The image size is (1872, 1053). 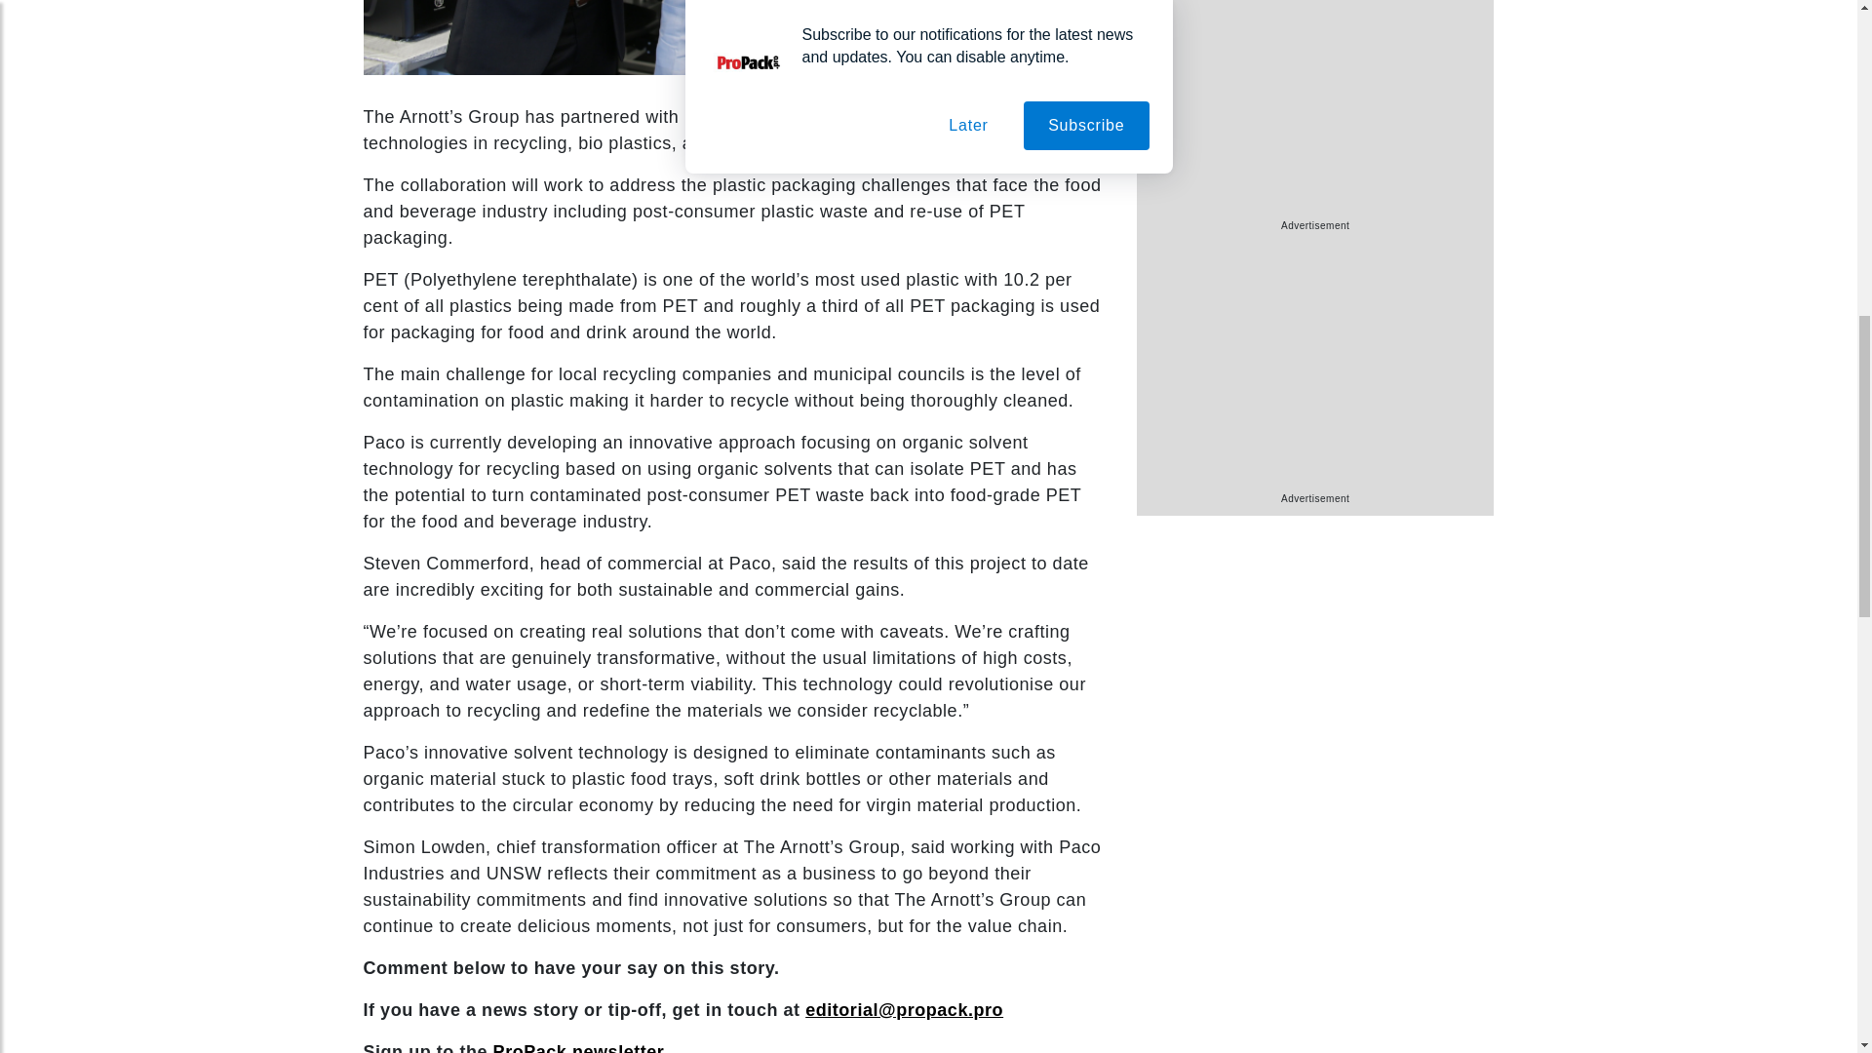 What do you see at coordinates (1314, 109) in the screenshot?
I see `3rd party ad content` at bounding box center [1314, 109].